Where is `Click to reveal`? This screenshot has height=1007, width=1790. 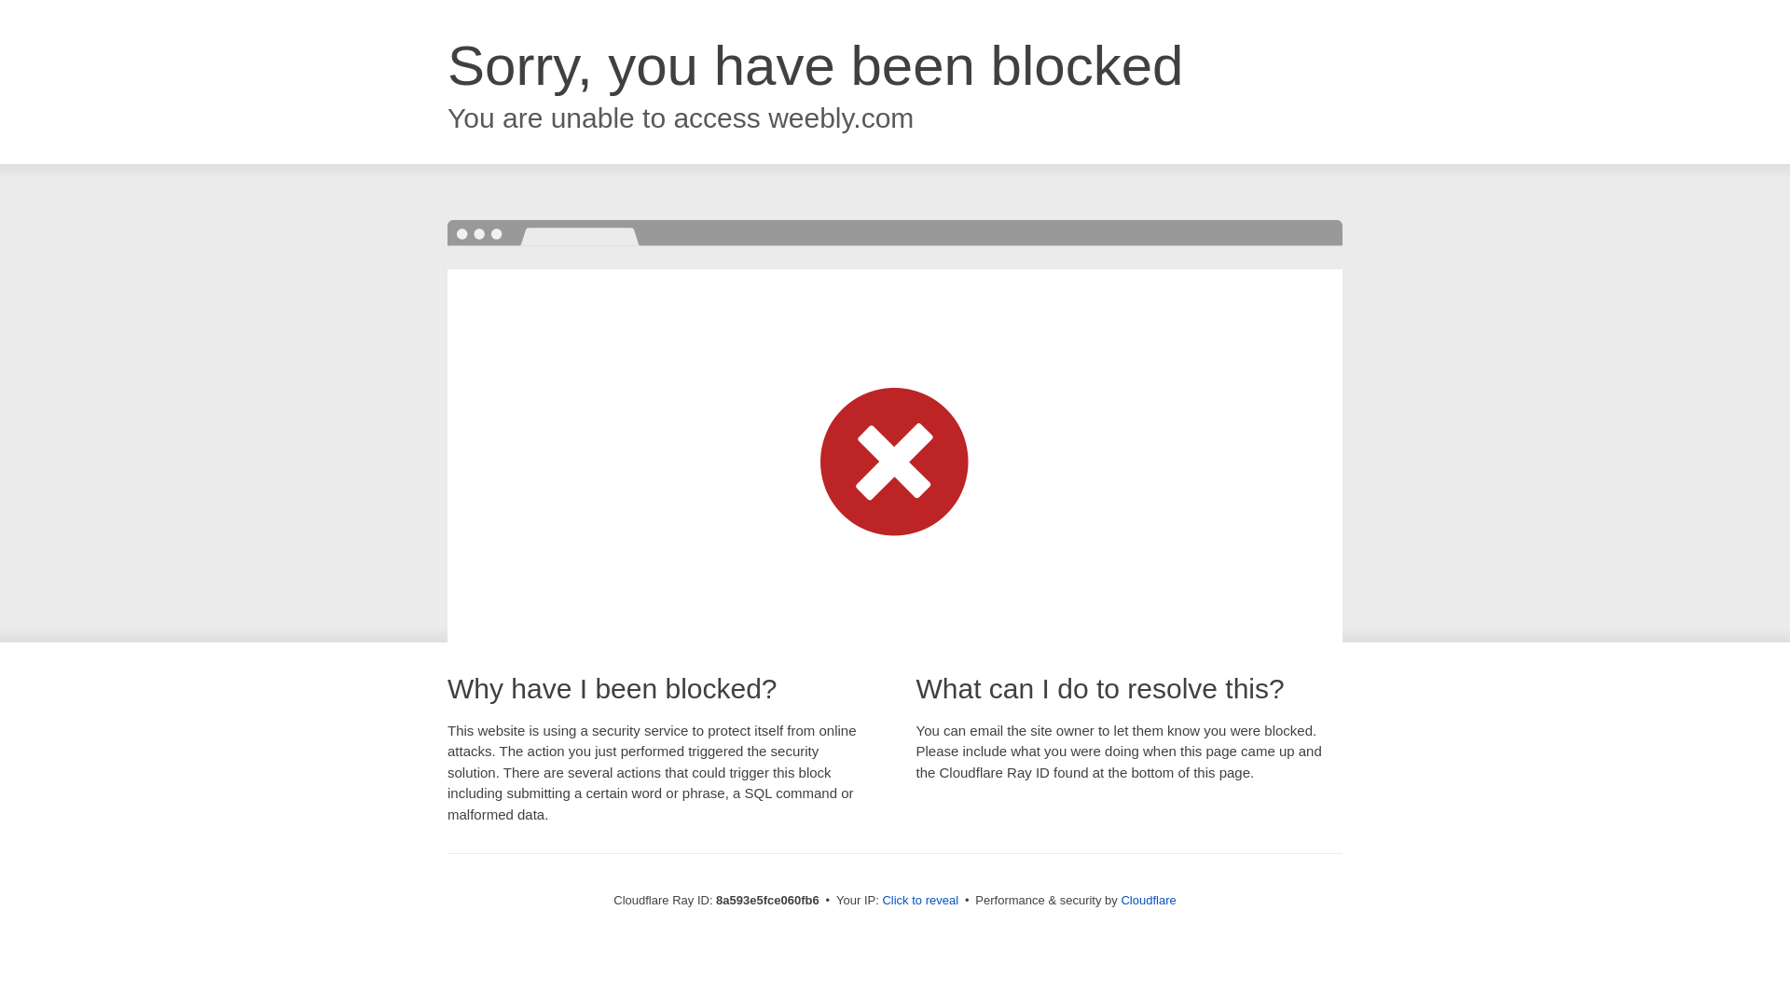
Click to reveal is located at coordinates (919, 901).